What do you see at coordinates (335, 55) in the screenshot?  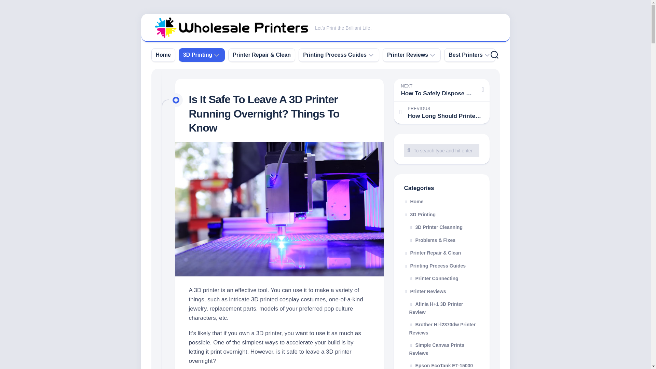 I see `Printing Process Guides` at bounding box center [335, 55].